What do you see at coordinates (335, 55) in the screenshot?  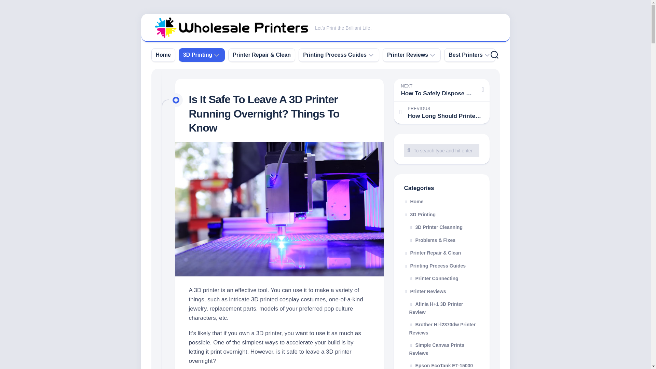 I see `Printing Process Guides` at bounding box center [335, 55].